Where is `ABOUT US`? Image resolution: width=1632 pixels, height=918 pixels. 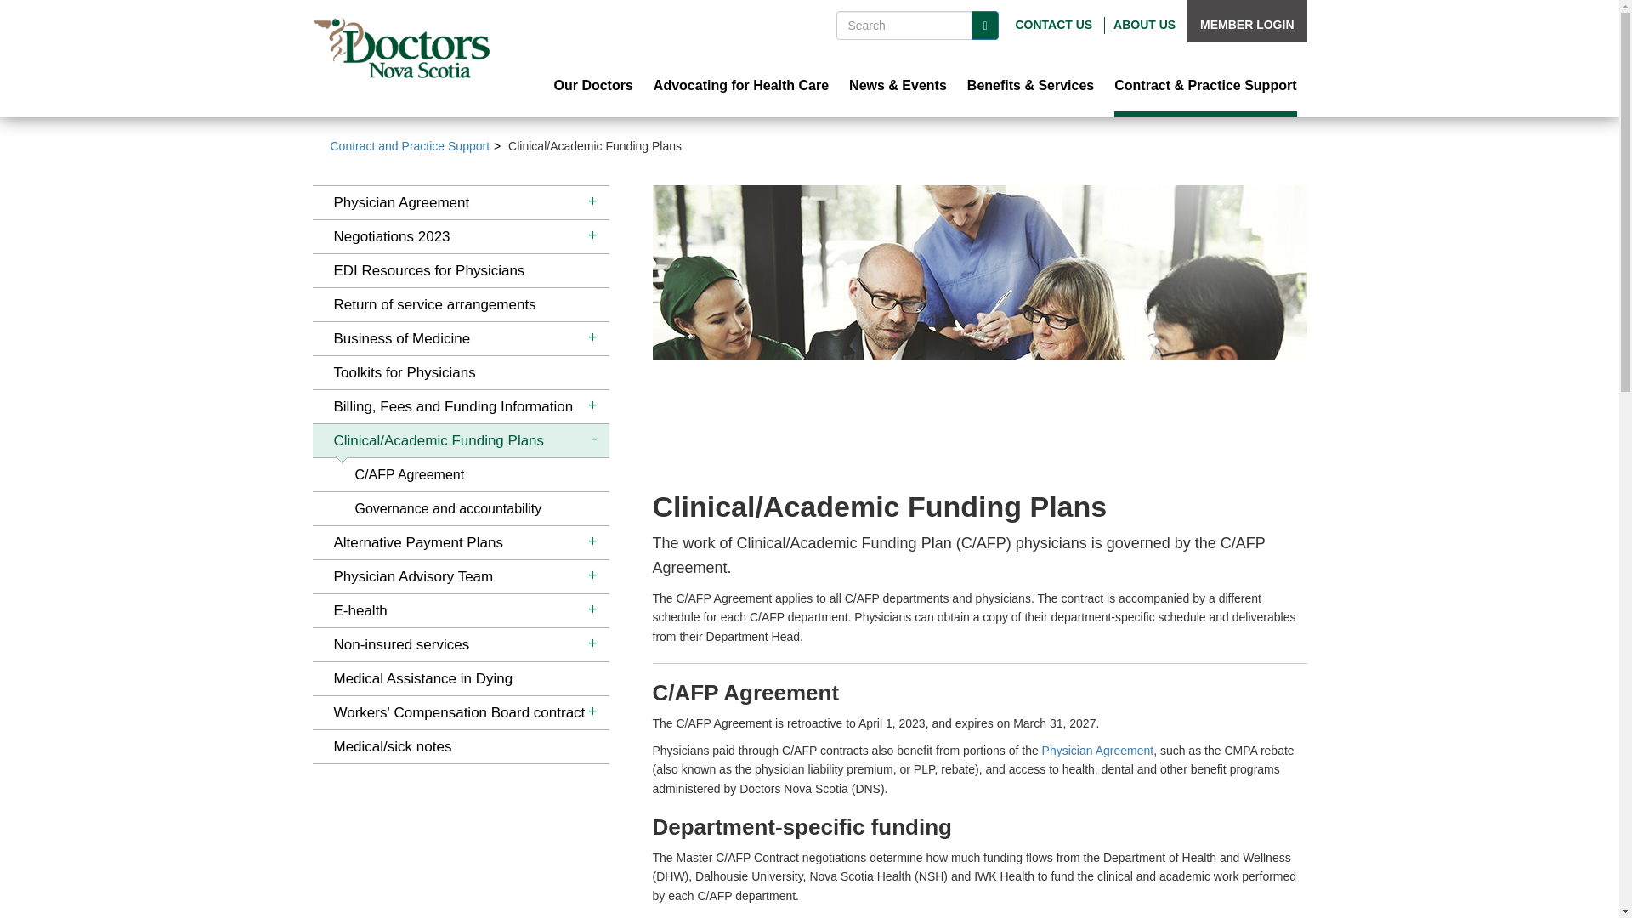
ABOUT US is located at coordinates (1144, 24).